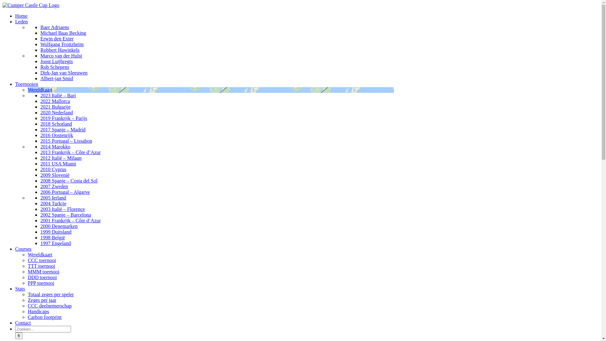 This screenshot has width=606, height=341. What do you see at coordinates (59, 226) in the screenshot?
I see `2000 Denemarken` at bounding box center [59, 226].